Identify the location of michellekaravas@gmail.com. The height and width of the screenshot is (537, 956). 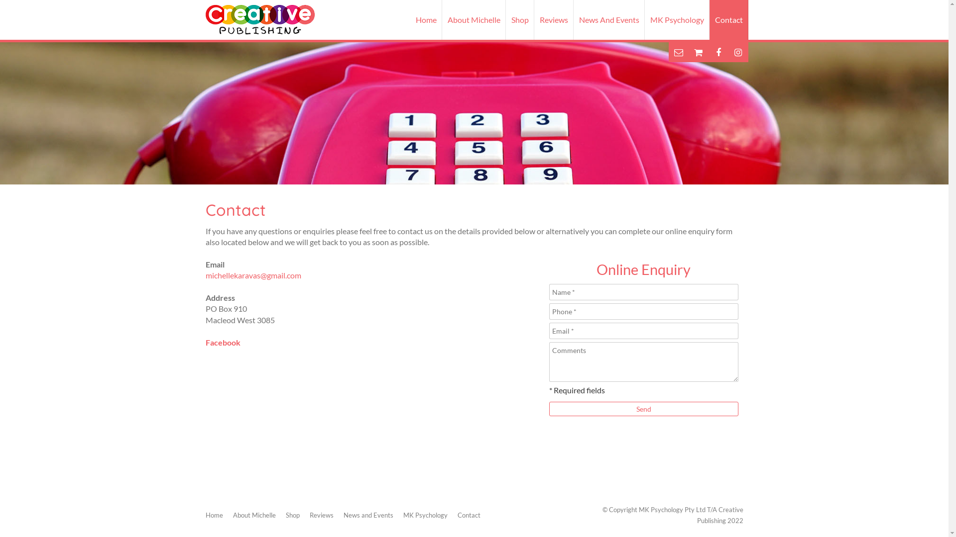
(253, 275).